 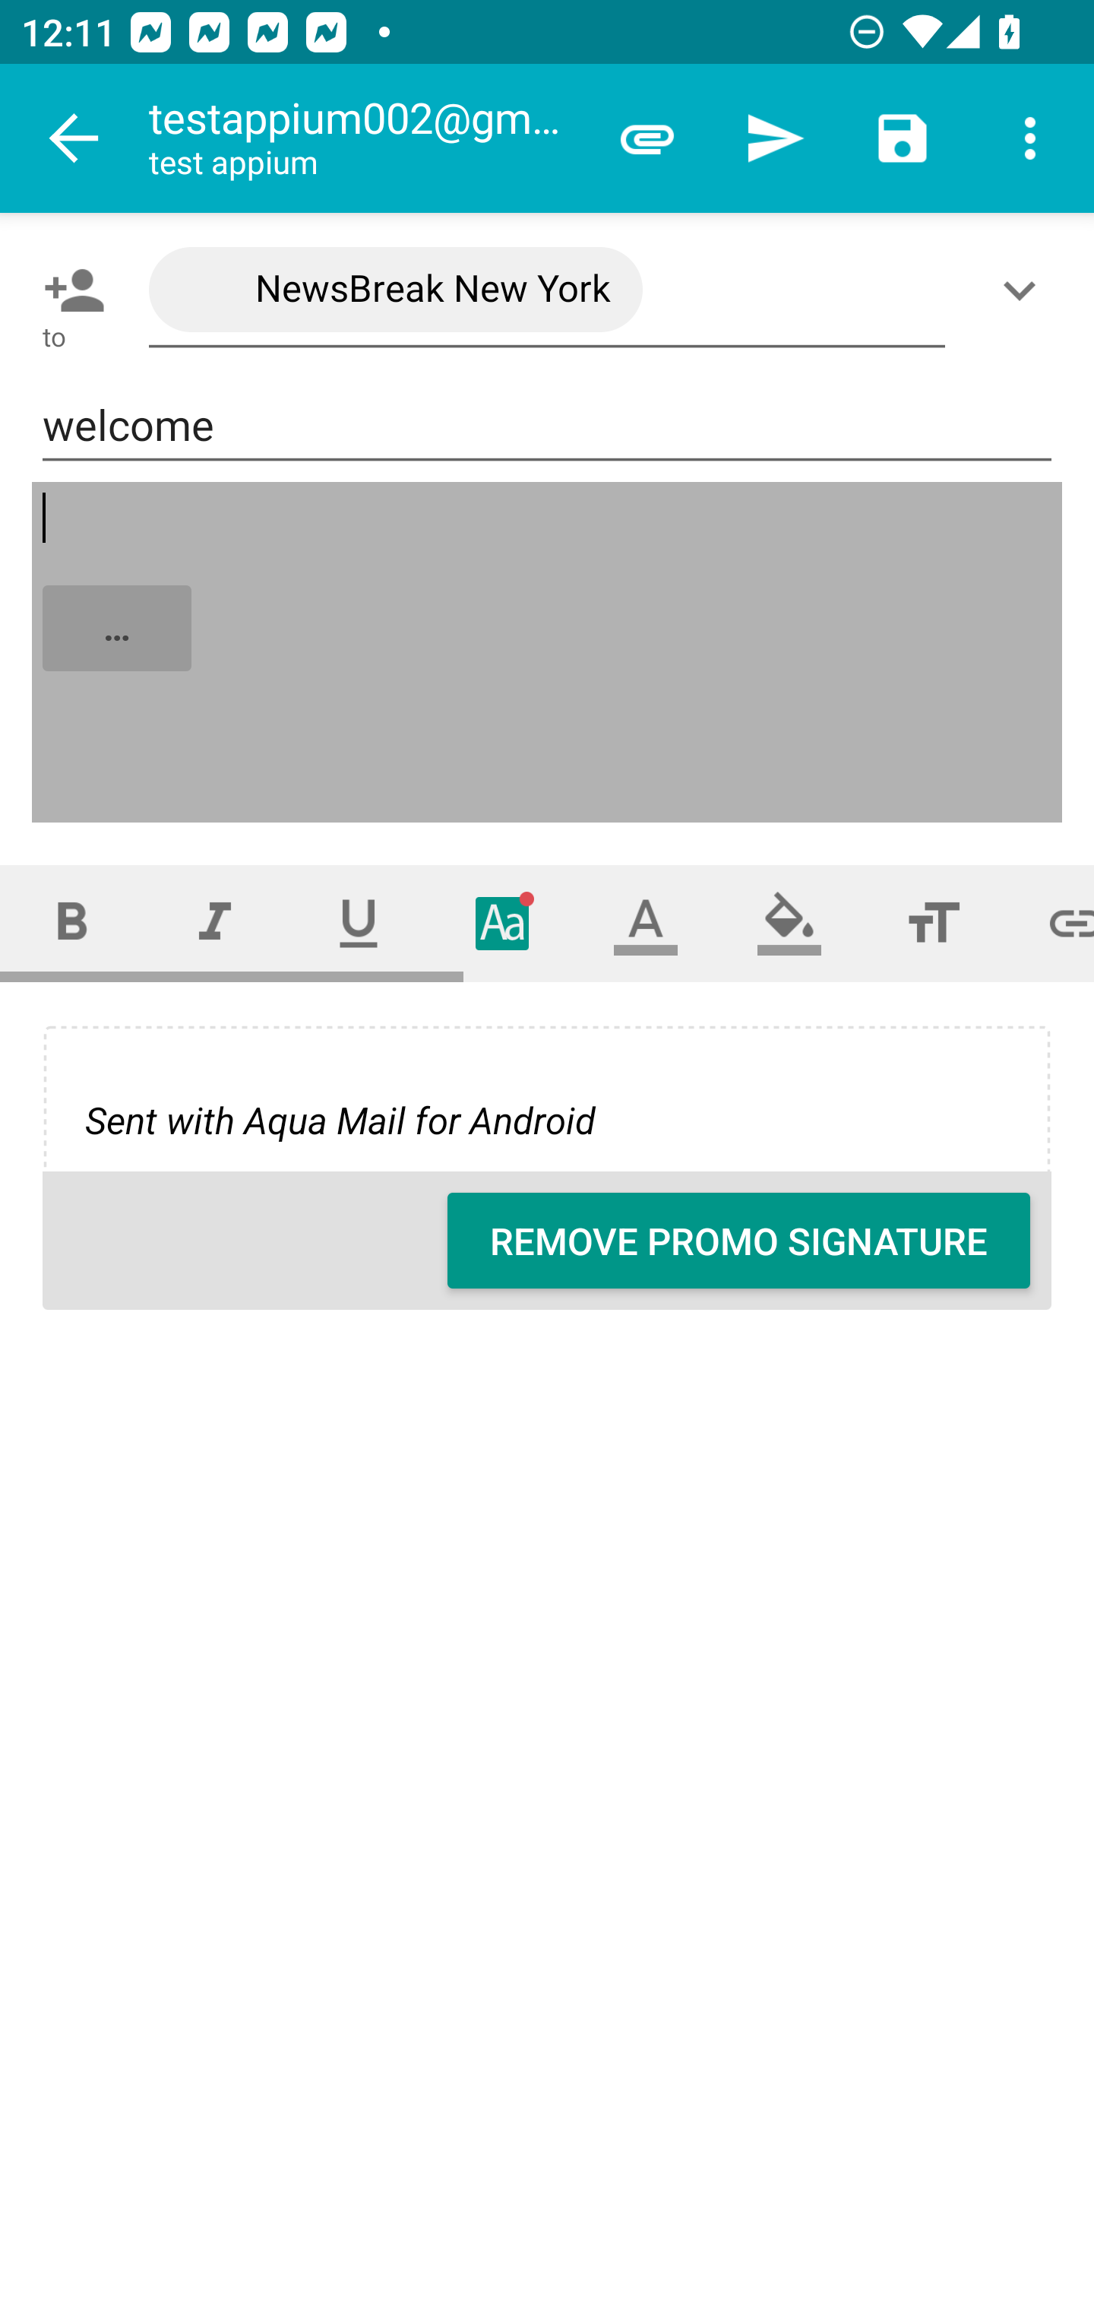 I want to click on Fill color, so click(x=789, y=923).